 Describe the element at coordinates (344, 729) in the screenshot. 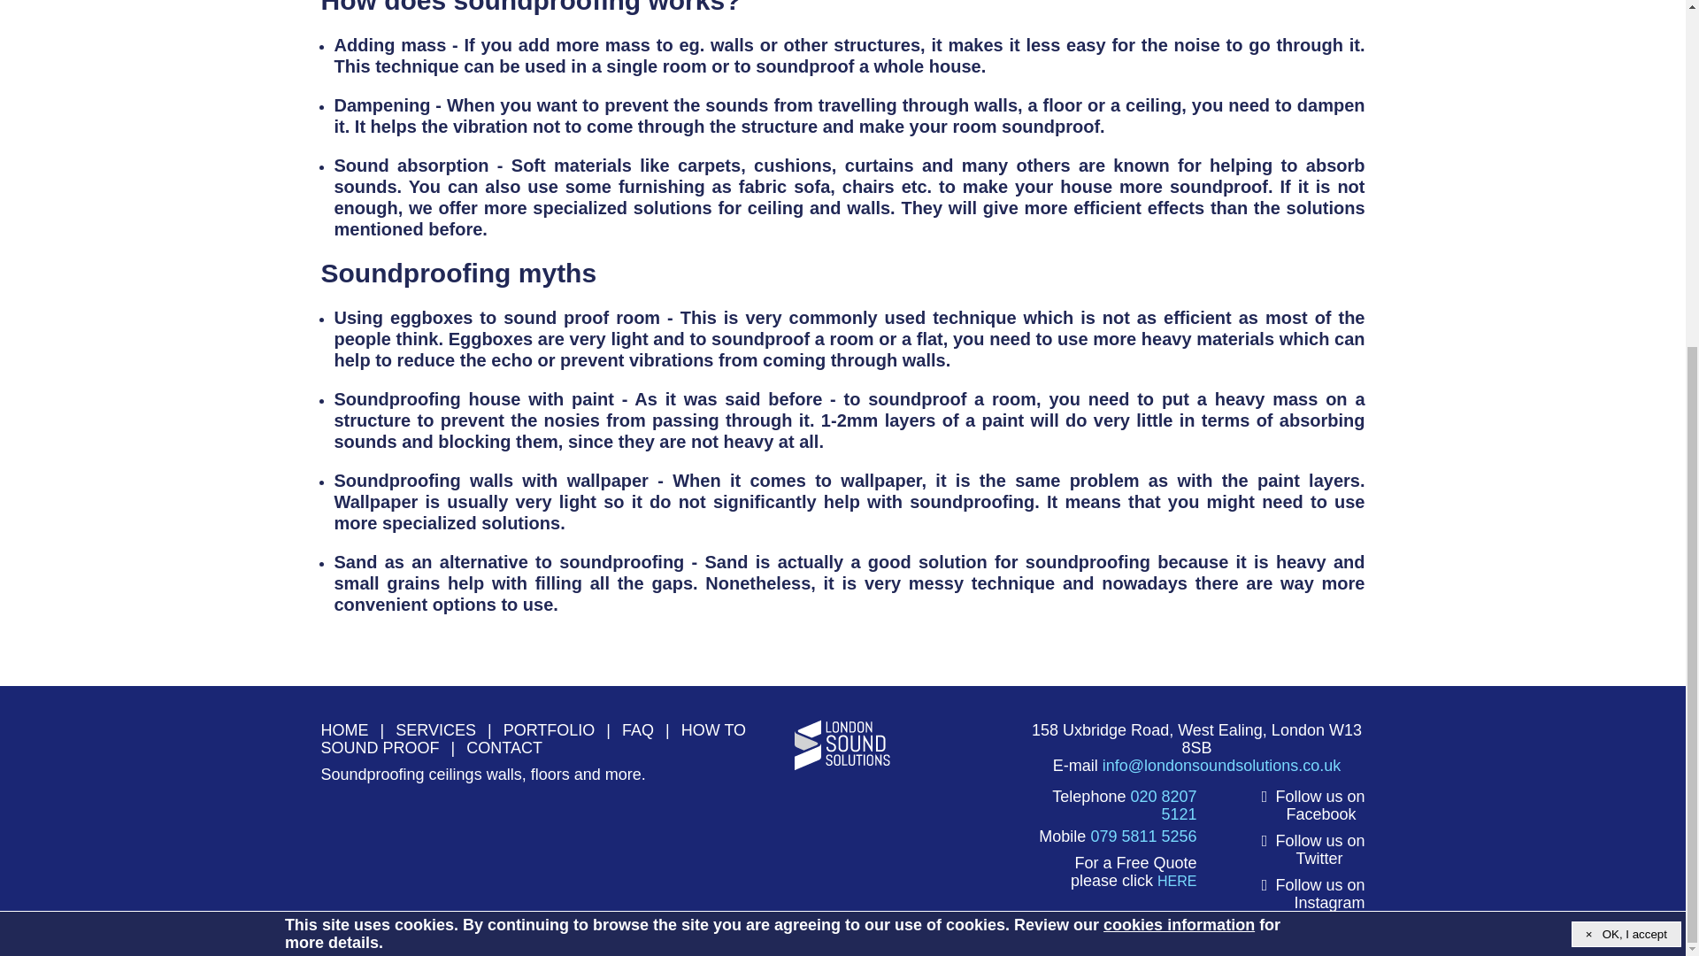

I see `Home page` at that location.